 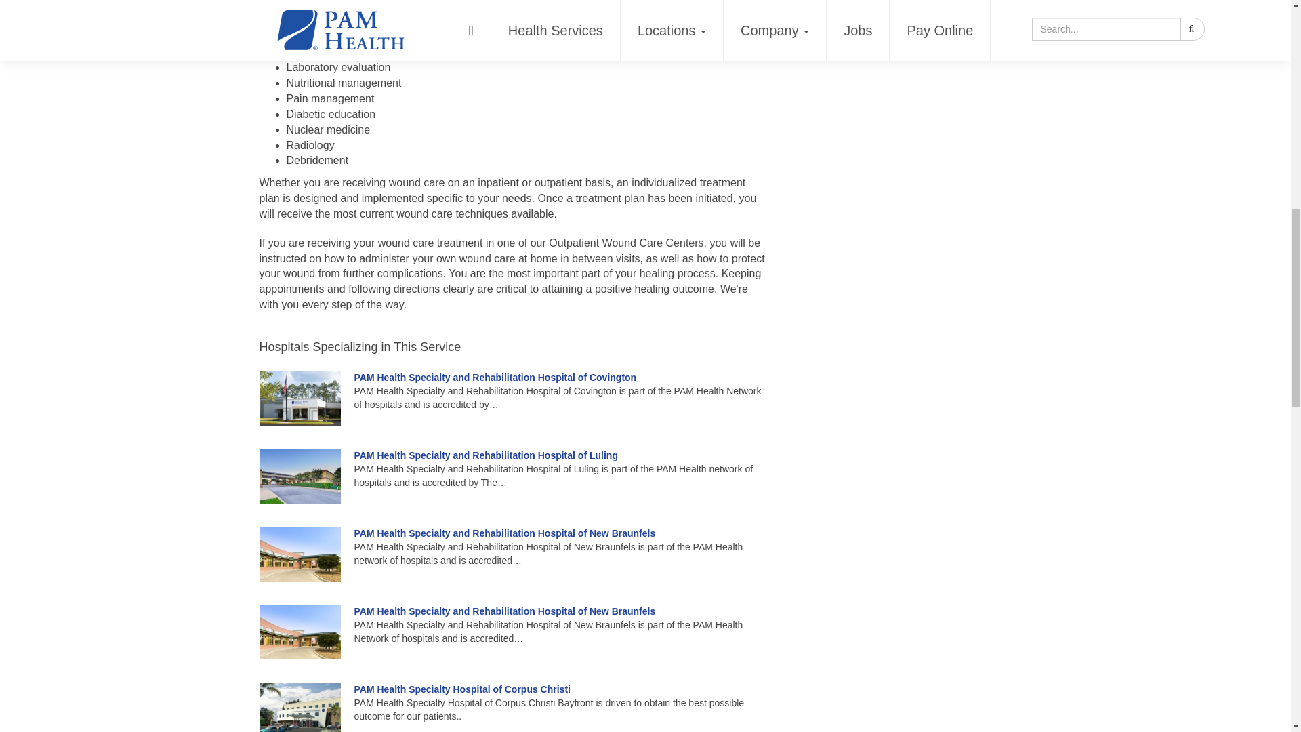 I want to click on PAM Health Specialty Hospital of Corpus Christi, so click(x=461, y=689).